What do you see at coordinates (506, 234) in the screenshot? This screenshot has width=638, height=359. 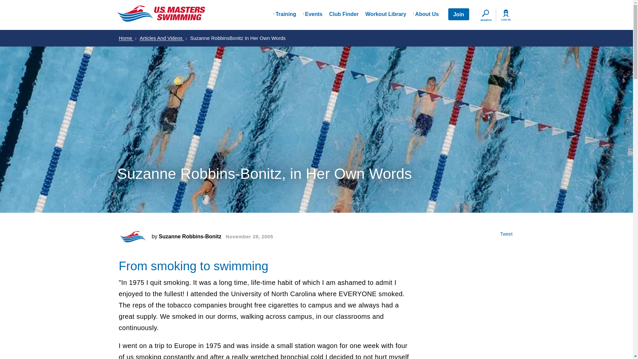 I see `Tweet` at bounding box center [506, 234].